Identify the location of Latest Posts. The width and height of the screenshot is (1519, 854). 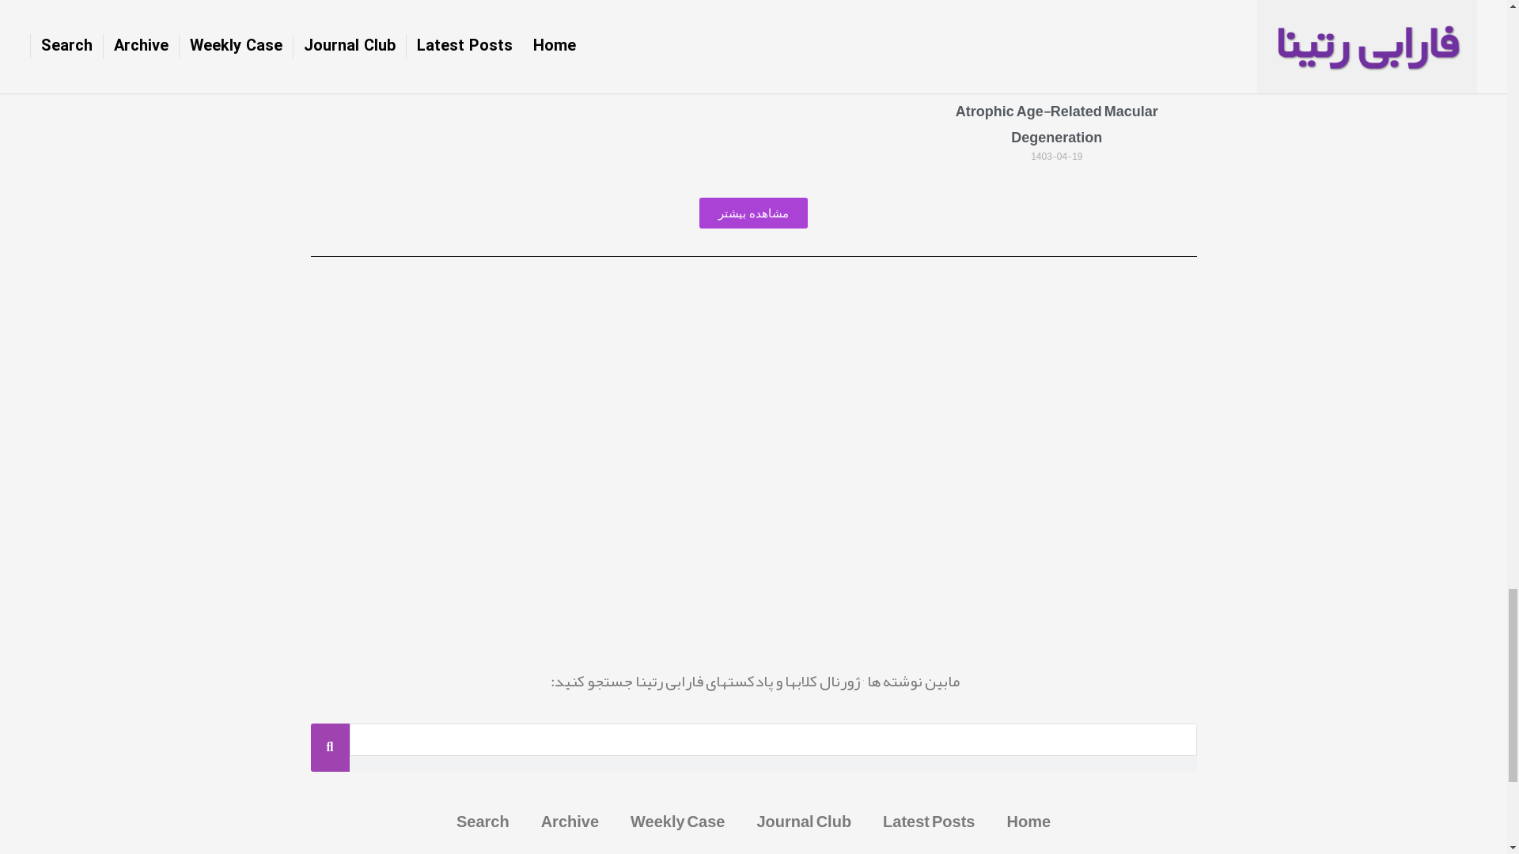
(929, 821).